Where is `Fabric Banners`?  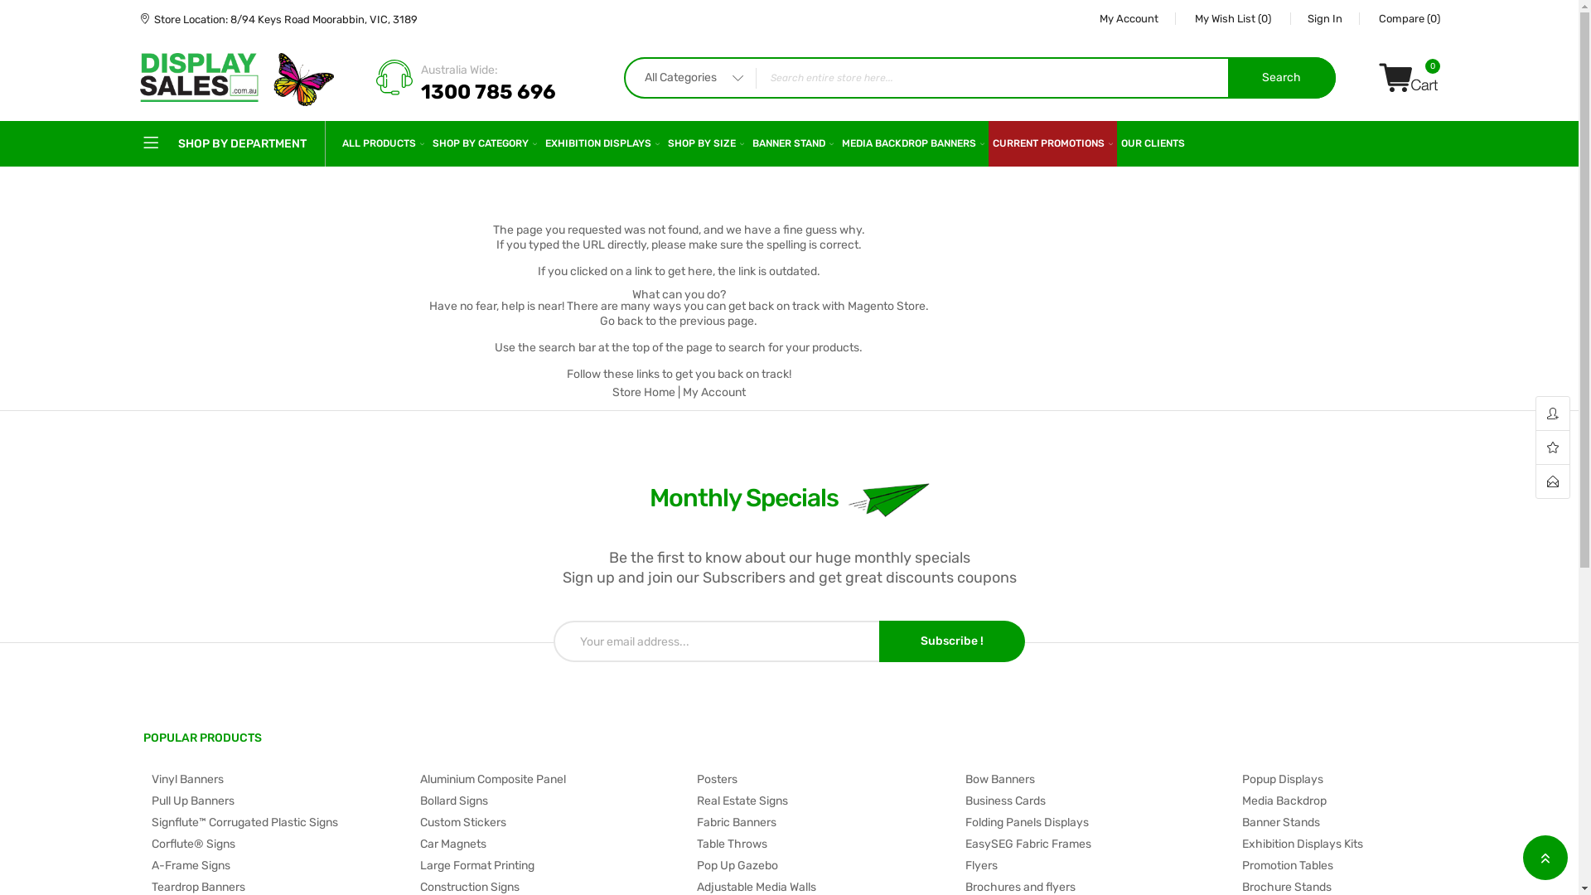 Fabric Banners is located at coordinates (819, 823).